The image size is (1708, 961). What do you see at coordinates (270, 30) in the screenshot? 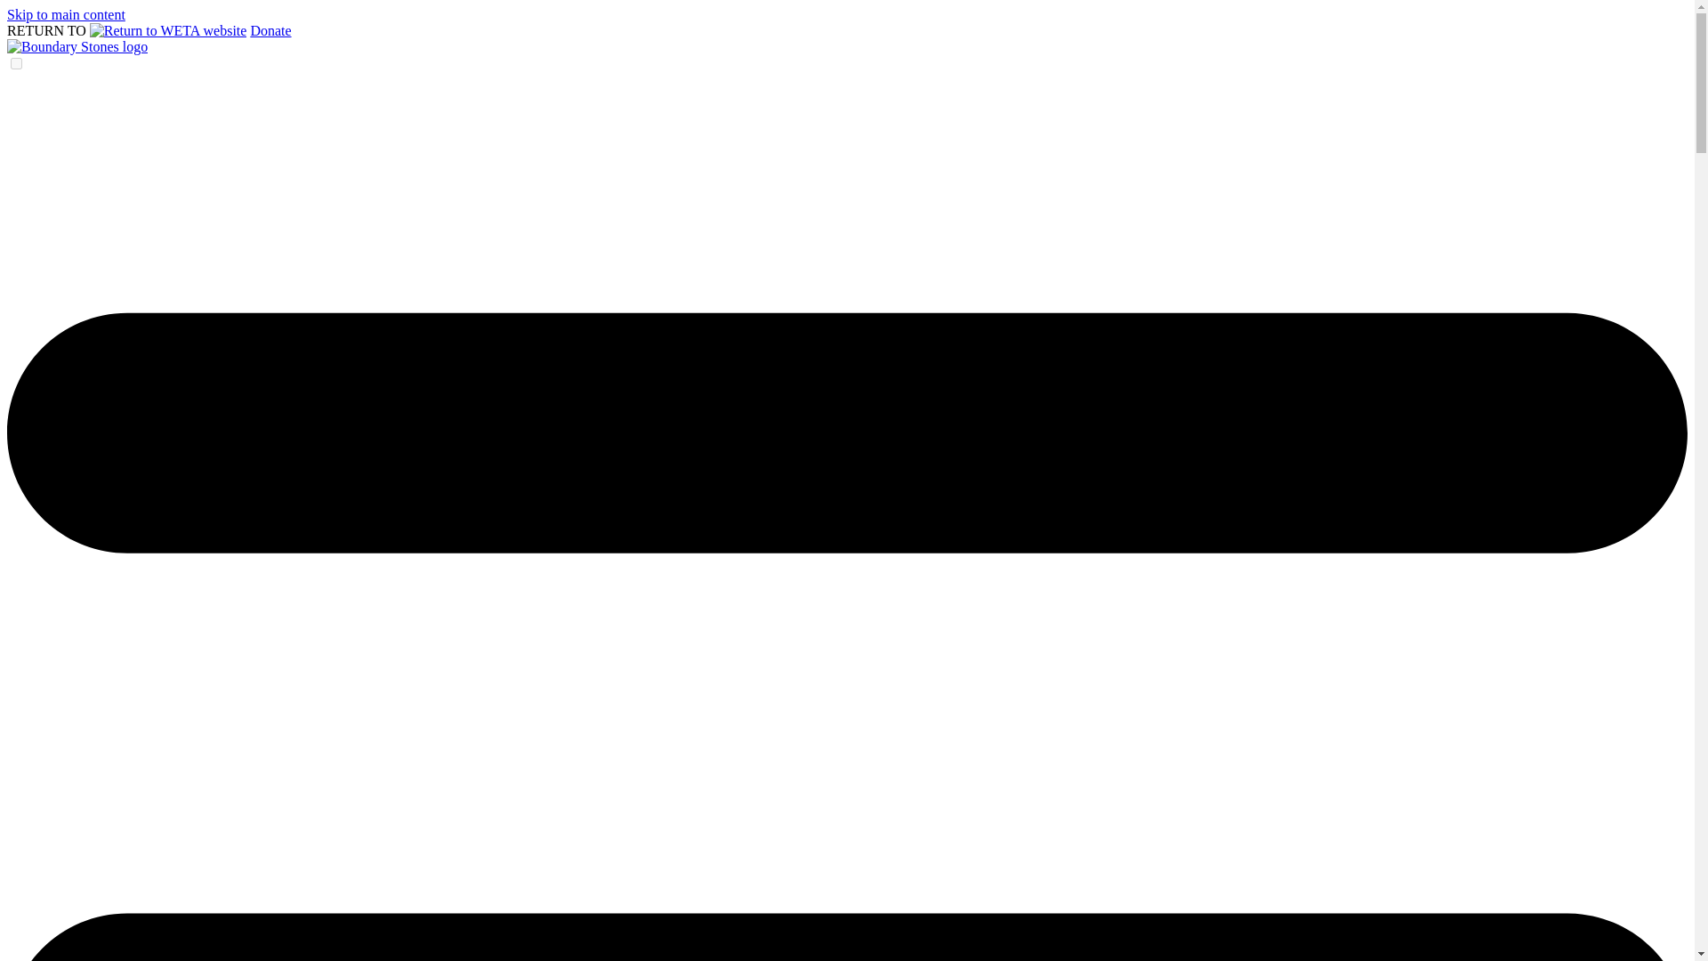
I see `Donate` at bounding box center [270, 30].